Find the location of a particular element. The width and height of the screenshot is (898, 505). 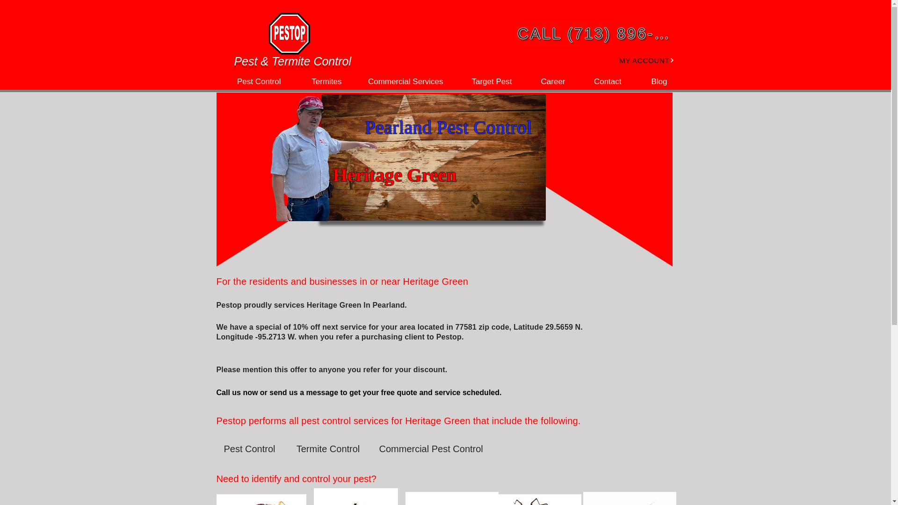

Need to identify and control your pest? is located at coordinates (301, 479).